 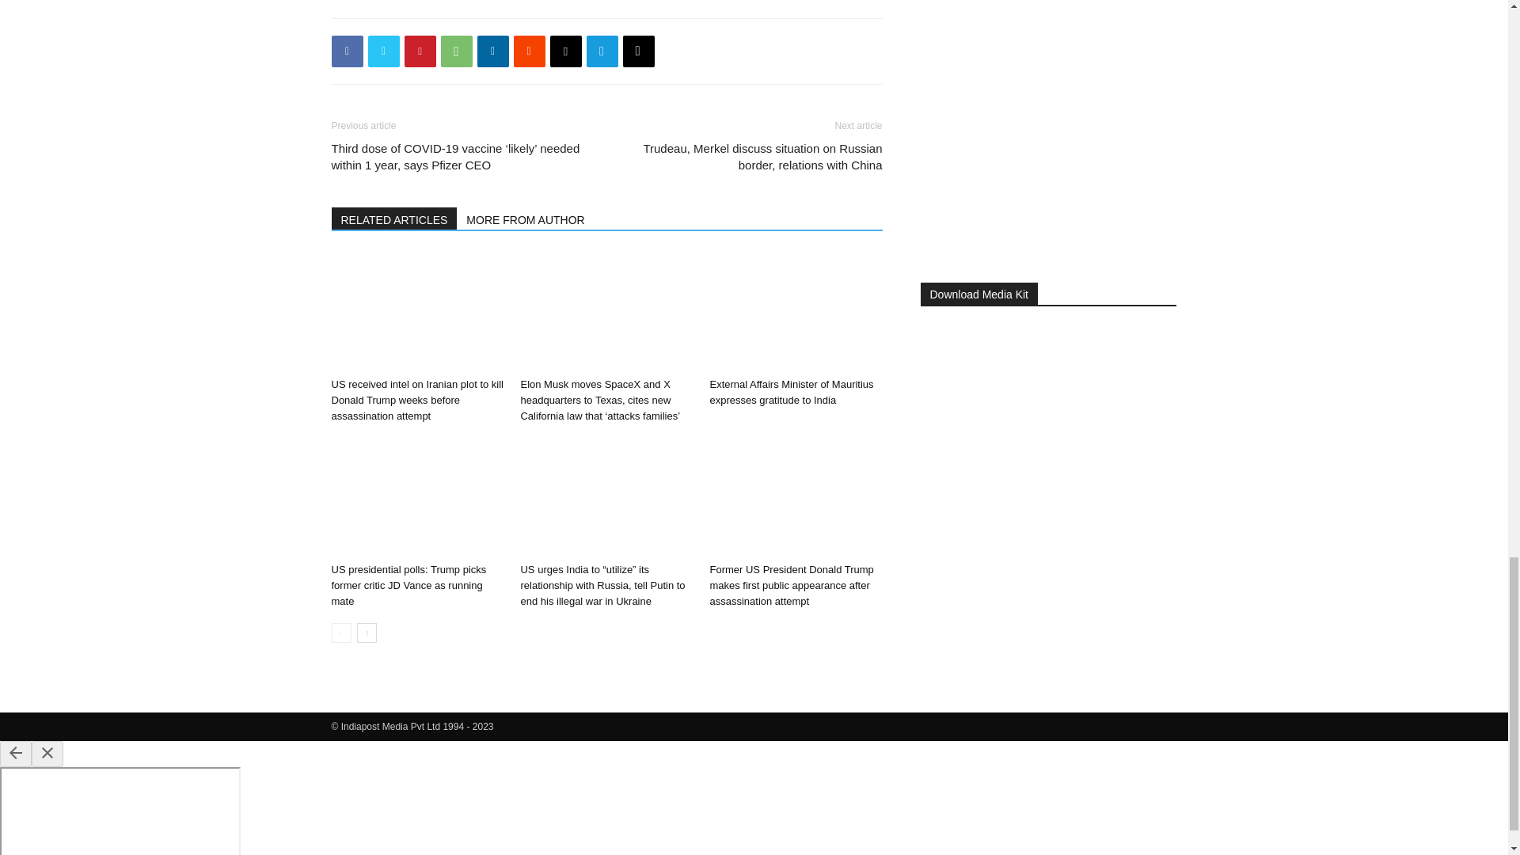 What do you see at coordinates (383, 51) in the screenshot?
I see `Twitter` at bounding box center [383, 51].